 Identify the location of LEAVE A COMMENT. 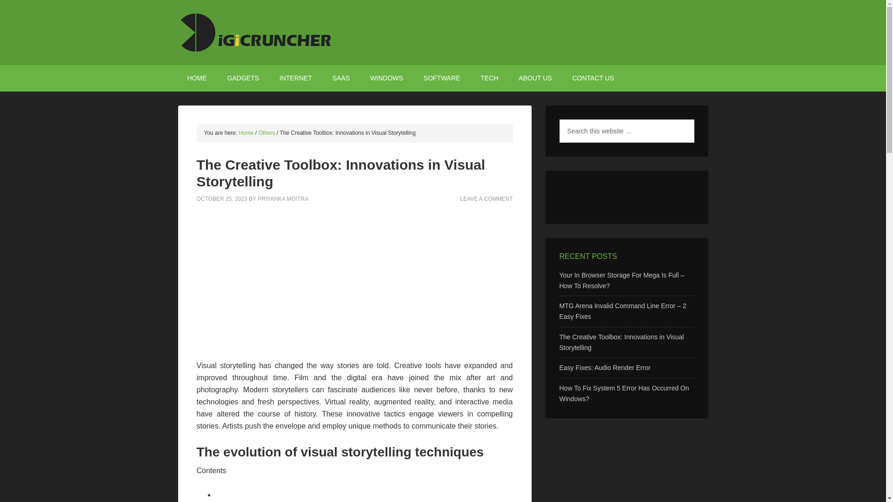
(486, 198).